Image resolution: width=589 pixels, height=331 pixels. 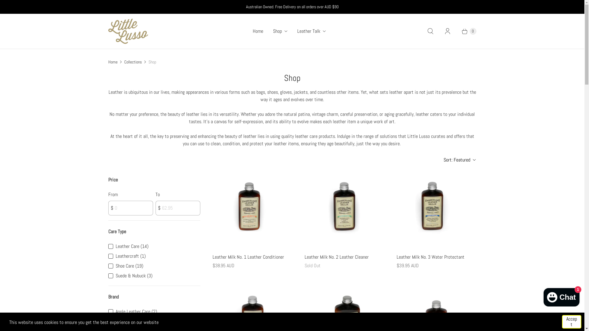 What do you see at coordinates (436, 257) in the screenshot?
I see `Leather Milk No. 3 Water Protectant` at bounding box center [436, 257].